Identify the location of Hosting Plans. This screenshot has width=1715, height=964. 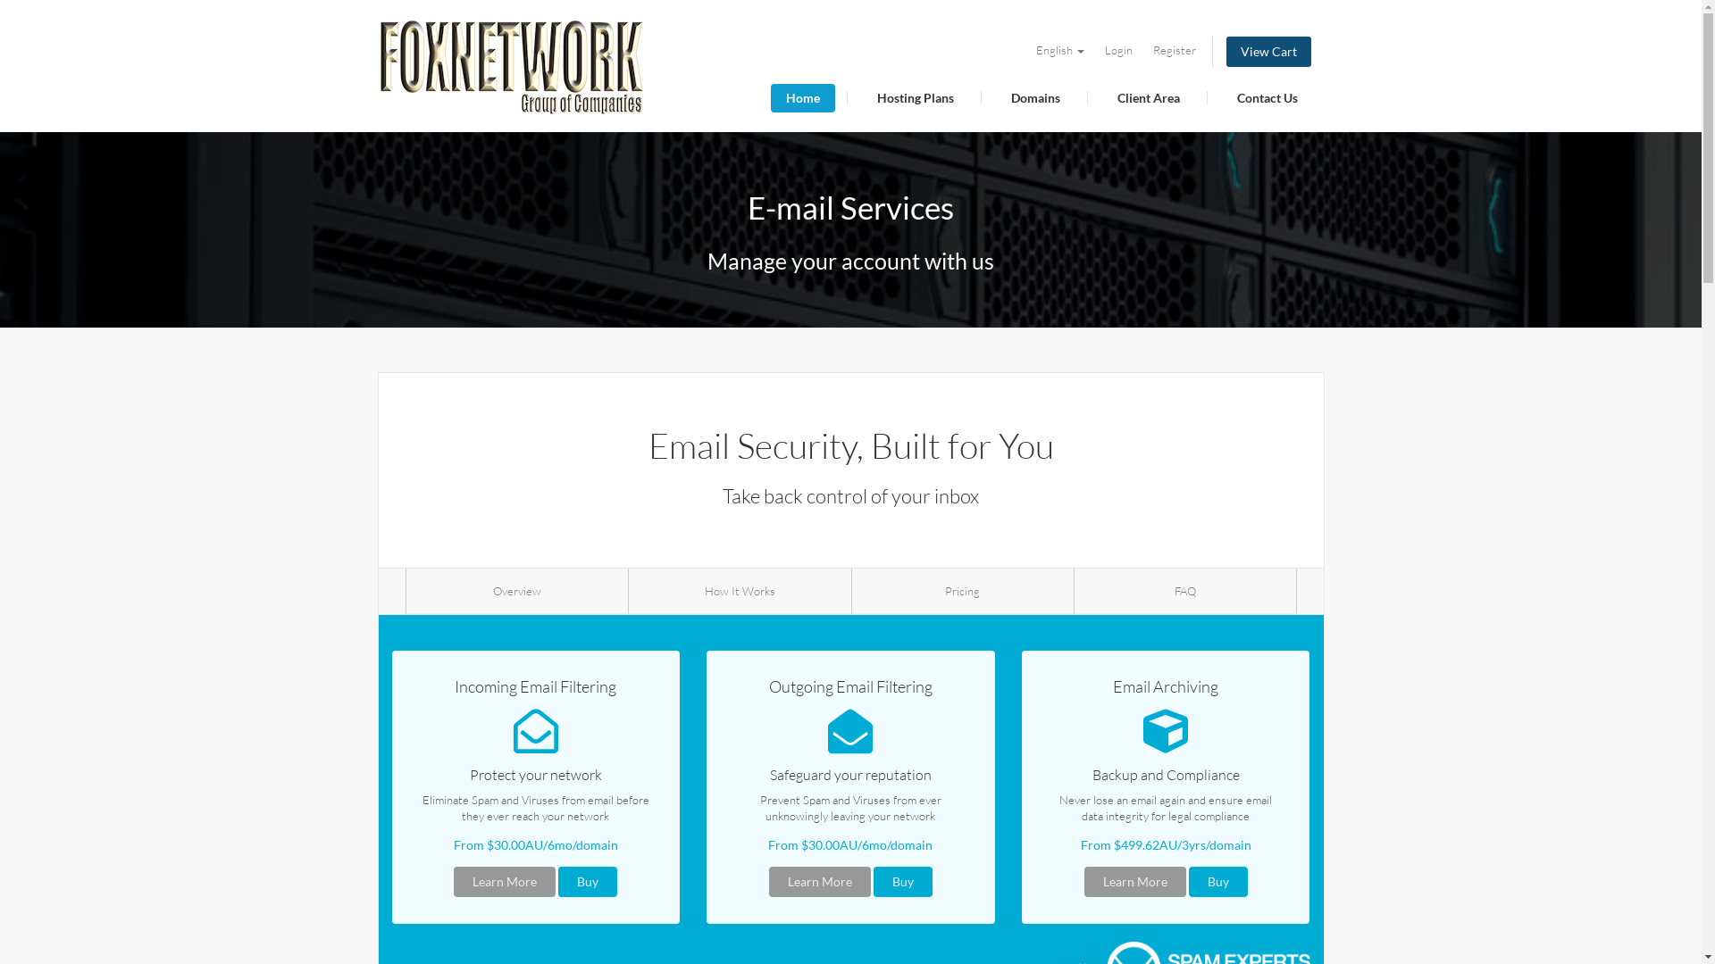
(915, 98).